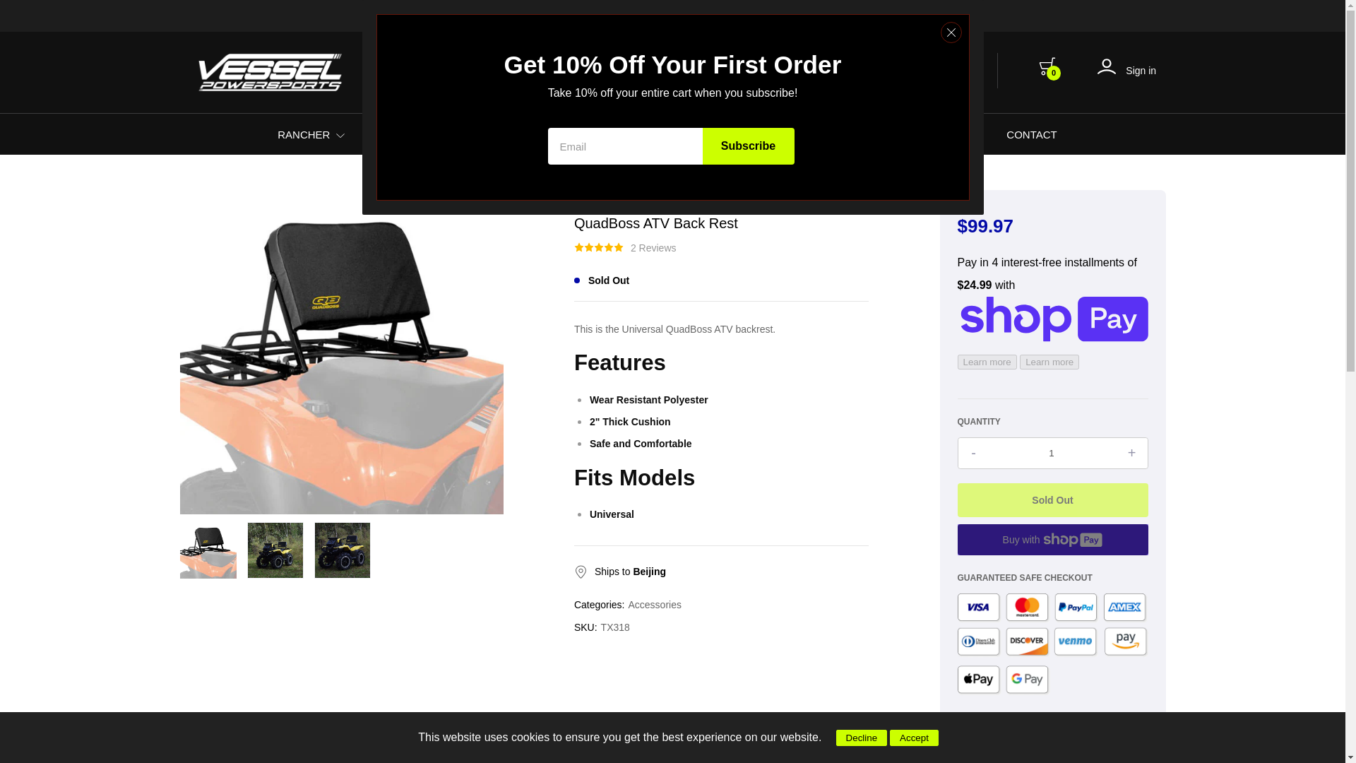 The height and width of the screenshot is (763, 1356). I want to click on 1, so click(737, 135).